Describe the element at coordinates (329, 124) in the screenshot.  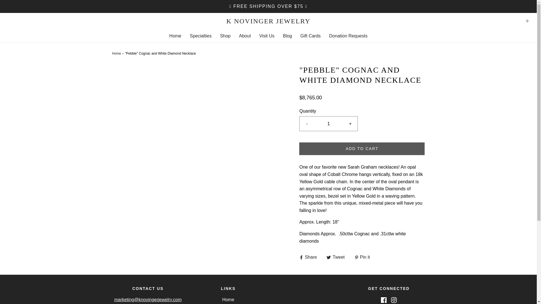
I see `1` at that location.